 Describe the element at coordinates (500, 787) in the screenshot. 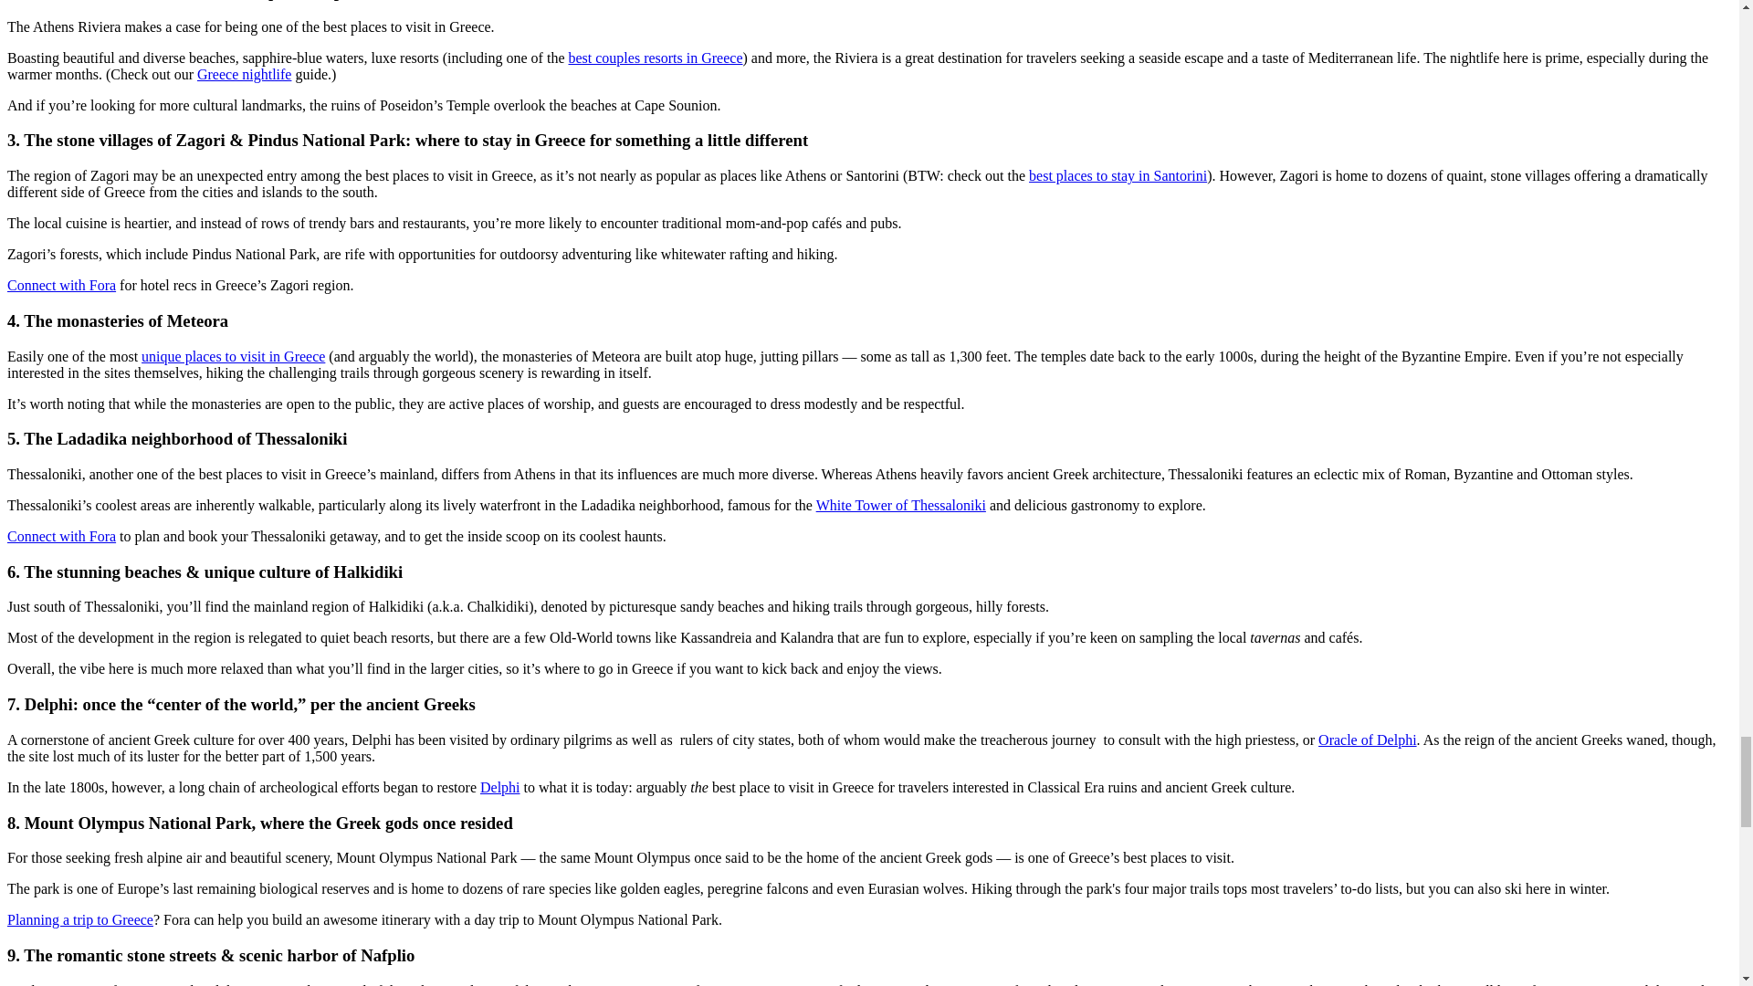

I see `Delphi` at that location.